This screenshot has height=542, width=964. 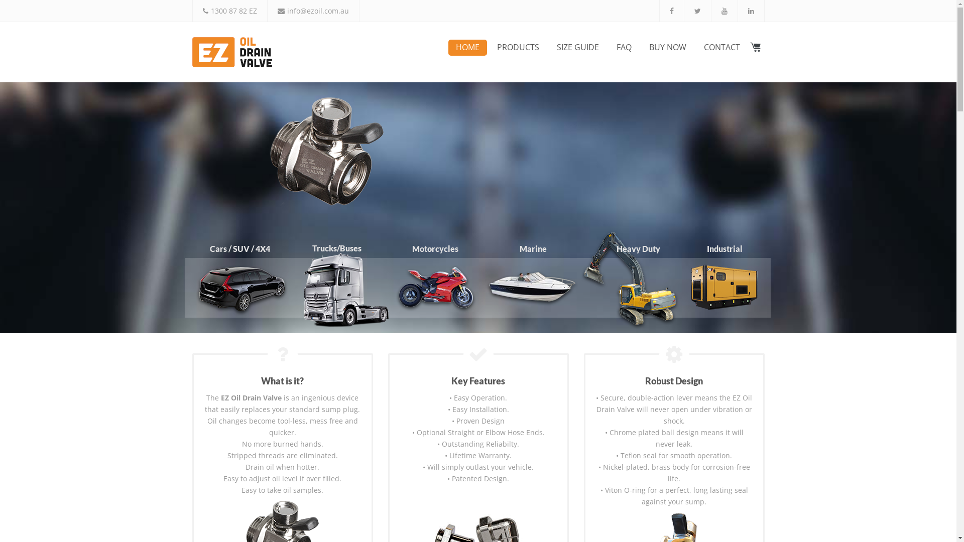 What do you see at coordinates (467, 48) in the screenshot?
I see `HOME` at bounding box center [467, 48].